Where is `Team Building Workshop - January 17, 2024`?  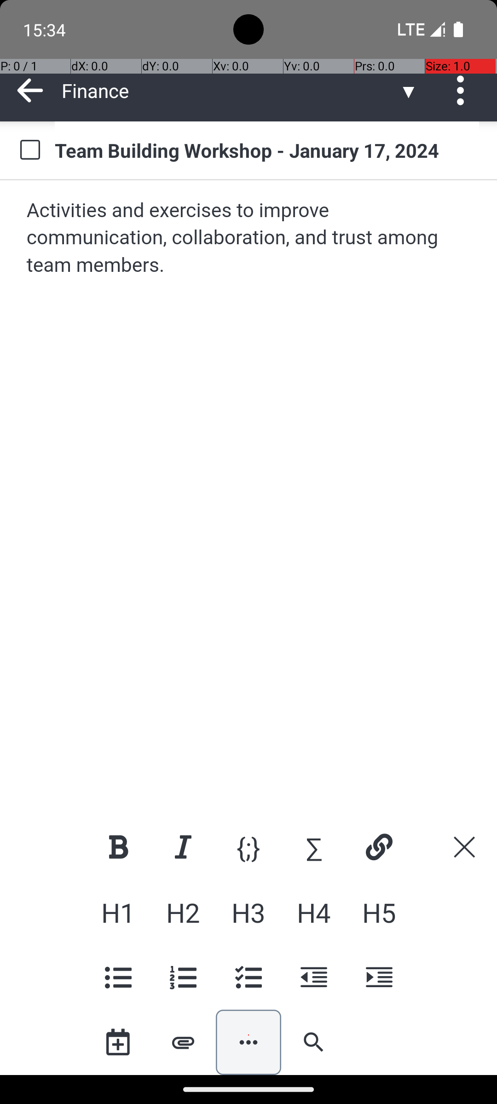 Team Building Workshop - January 17, 2024 is located at coordinates (267, 150).